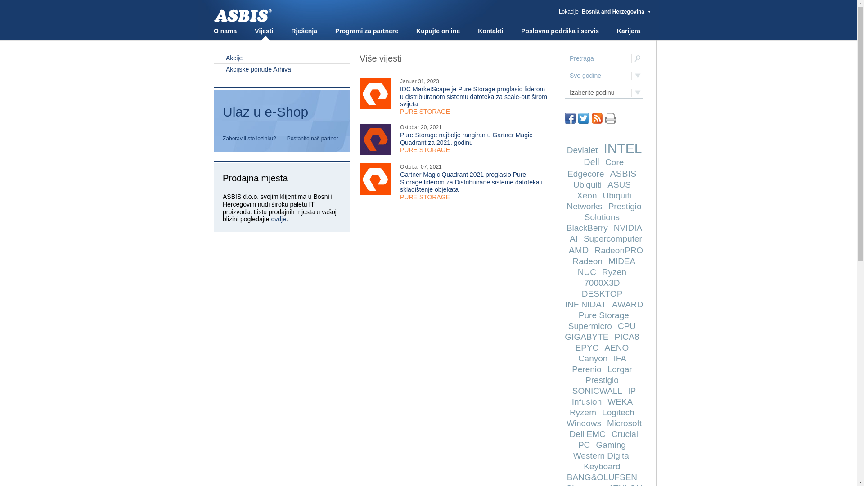  What do you see at coordinates (614, 272) in the screenshot?
I see `Ryzen` at bounding box center [614, 272].